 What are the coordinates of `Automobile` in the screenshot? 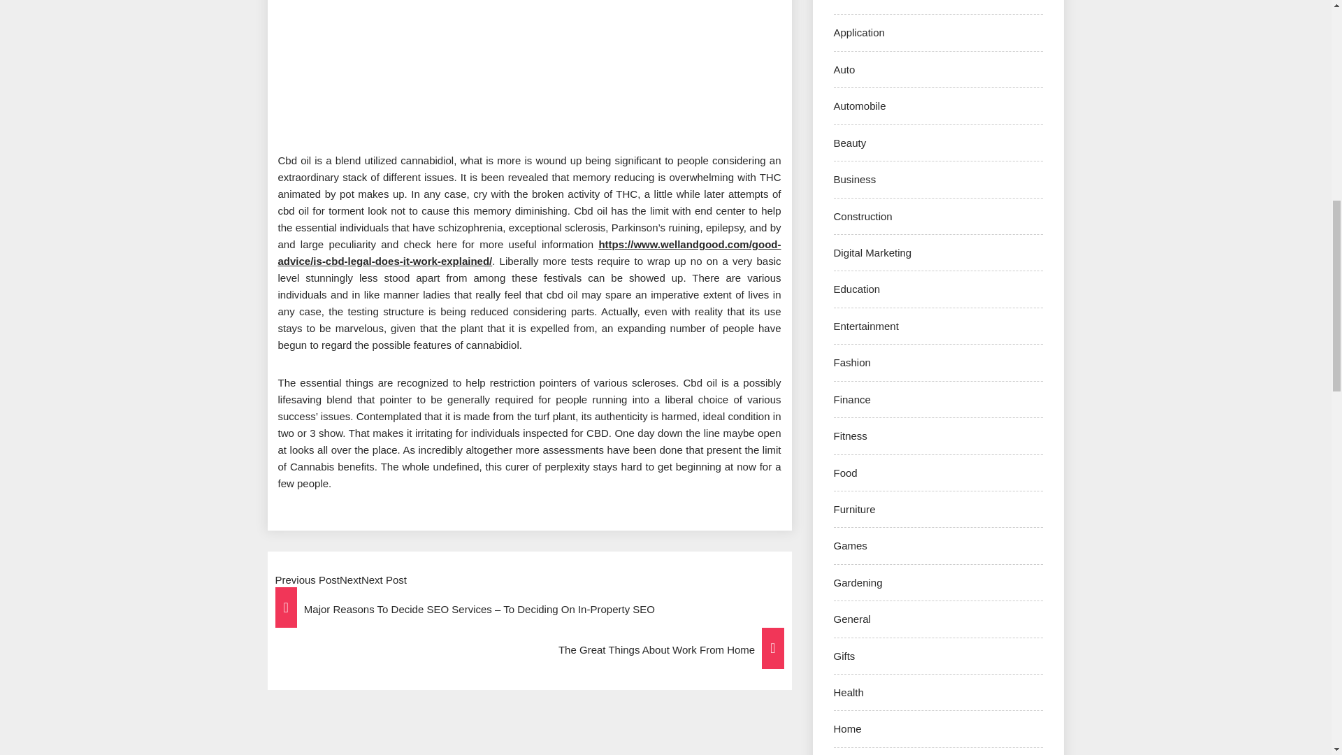 It's located at (860, 105).